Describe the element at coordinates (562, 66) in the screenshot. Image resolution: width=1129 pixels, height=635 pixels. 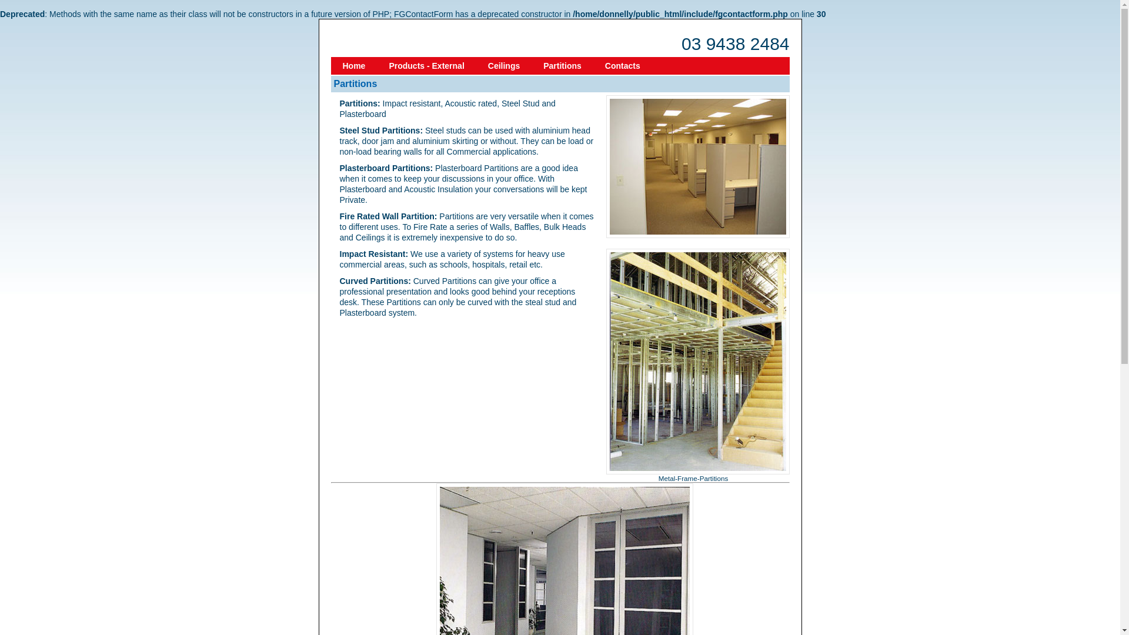
I see `Partitions` at that location.